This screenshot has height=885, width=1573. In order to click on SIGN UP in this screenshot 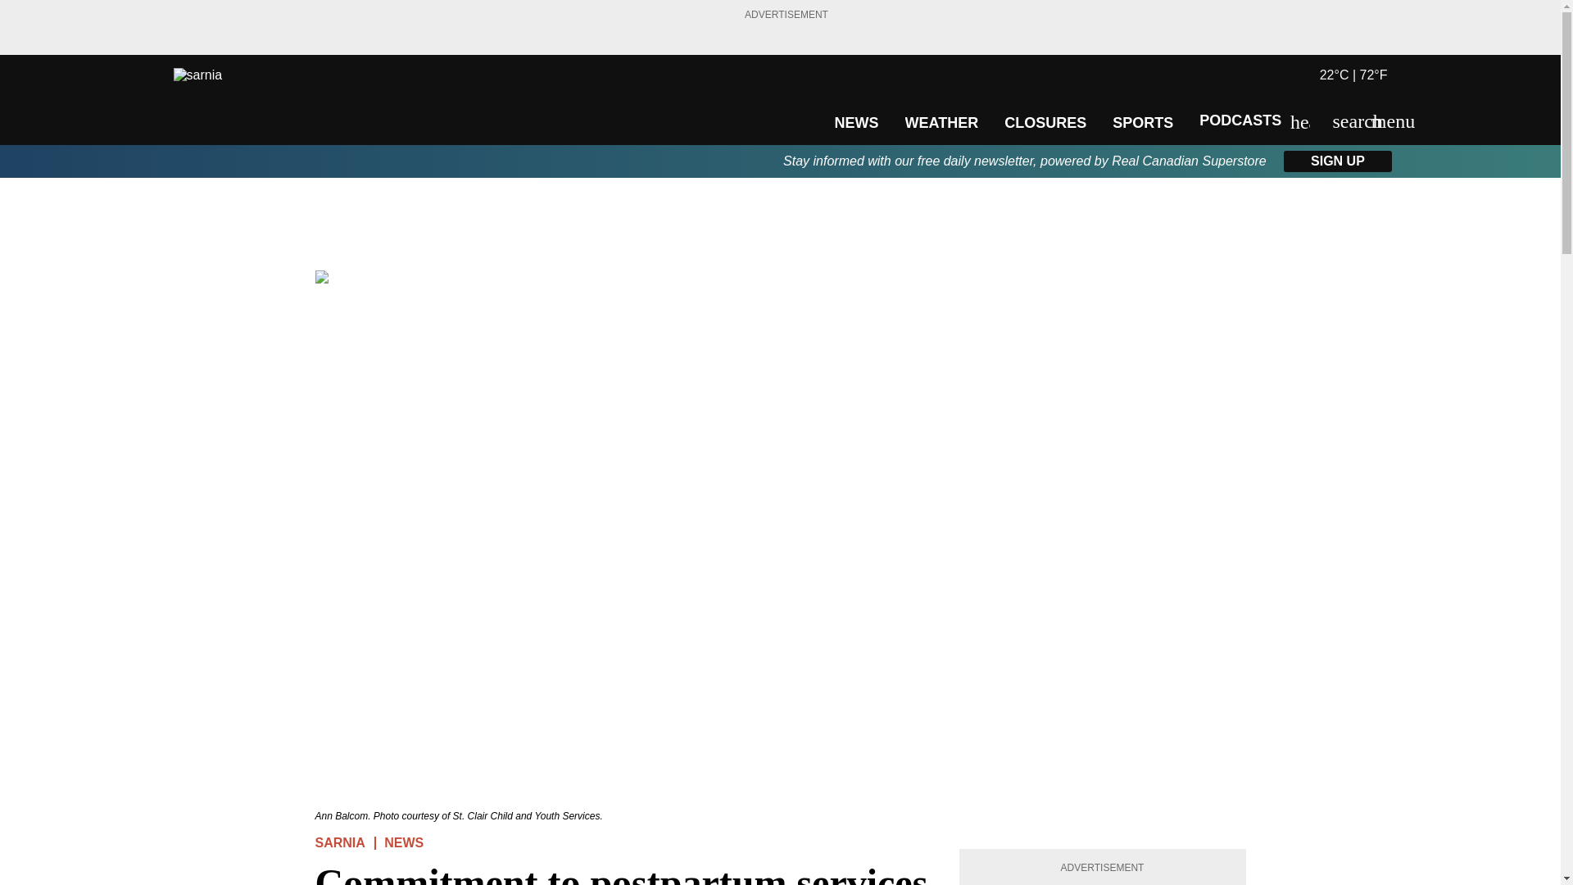, I will do `click(1337, 161)`.